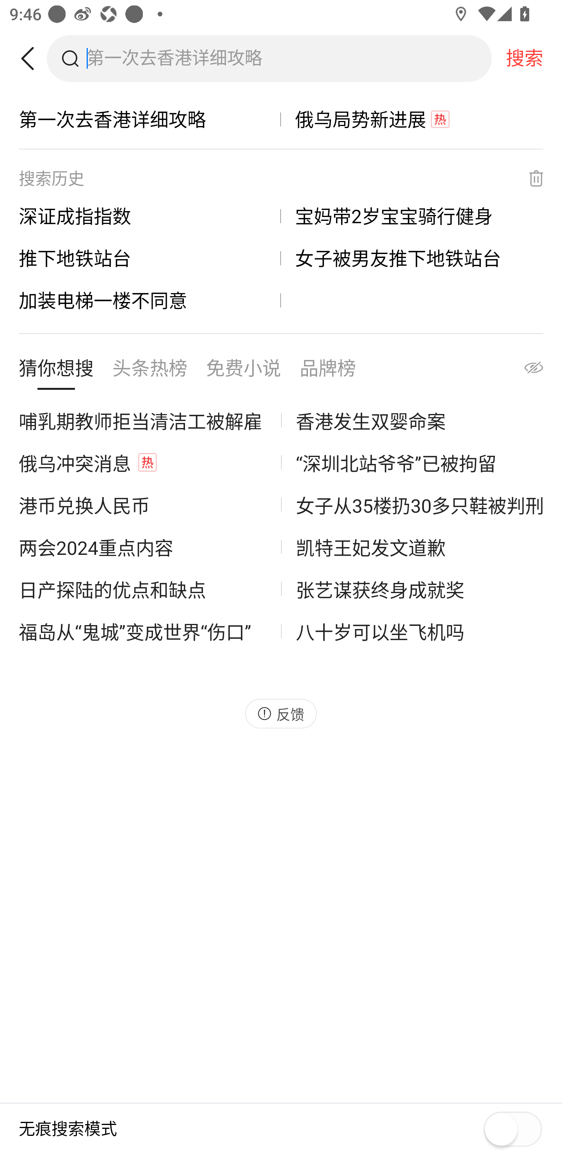 The image size is (562, 1155). Describe the element at coordinates (525, 58) in the screenshot. I see `搜索` at that location.